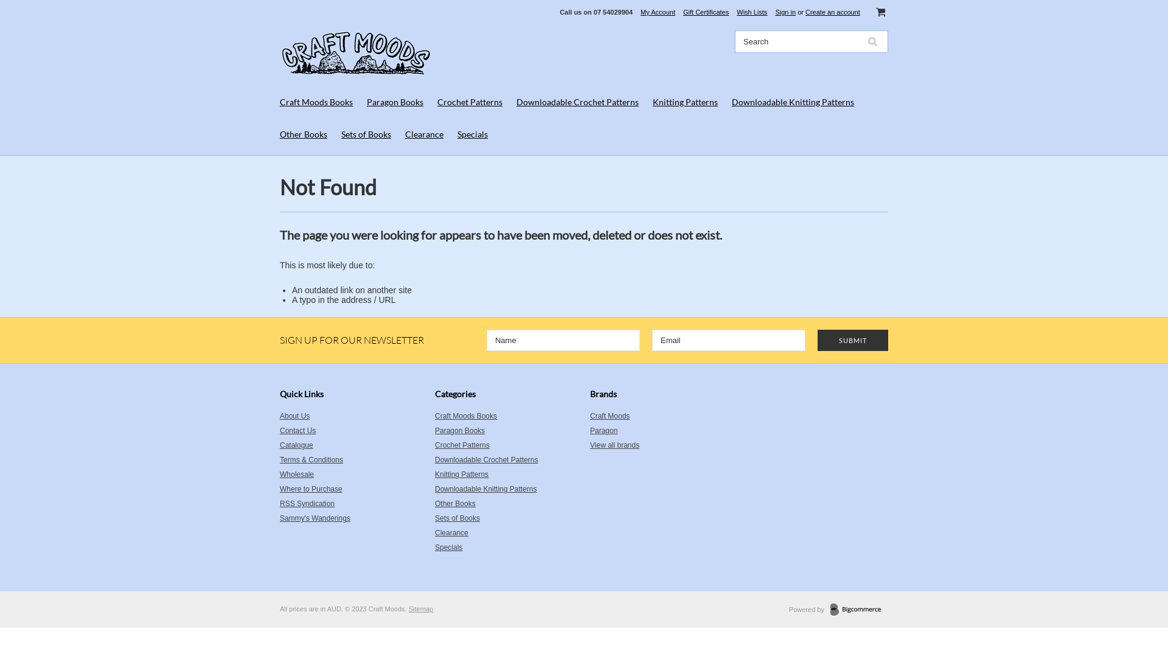 The height and width of the screenshot is (657, 1168). Describe the element at coordinates (304, 134) in the screenshot. I see `Other Books` at that location.